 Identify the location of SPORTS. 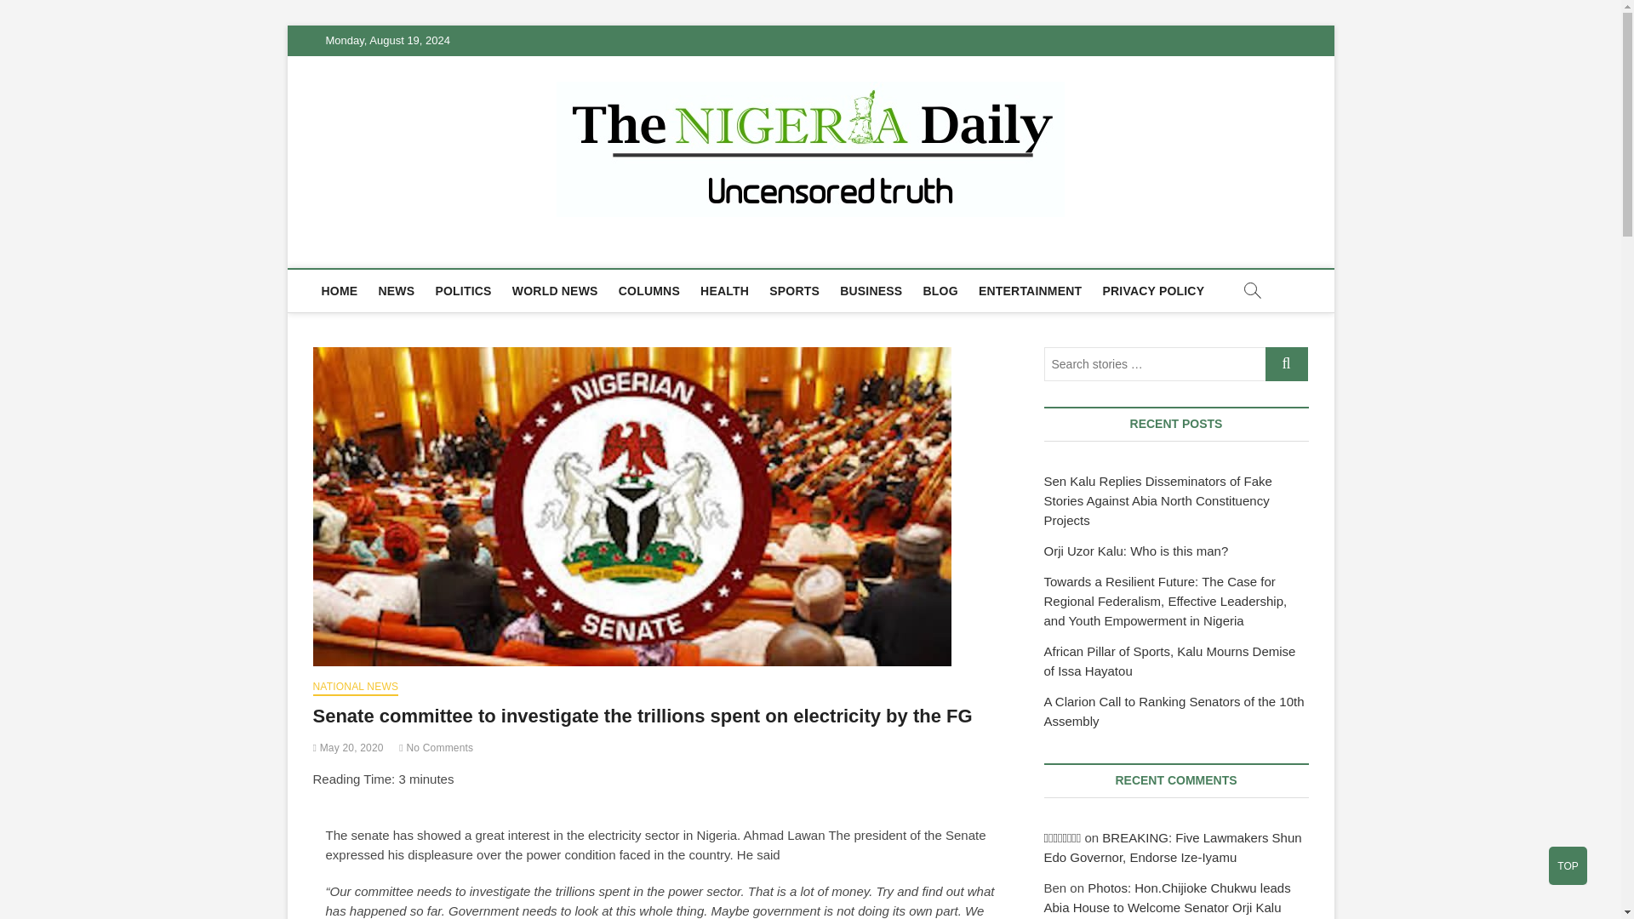
(795, 291).